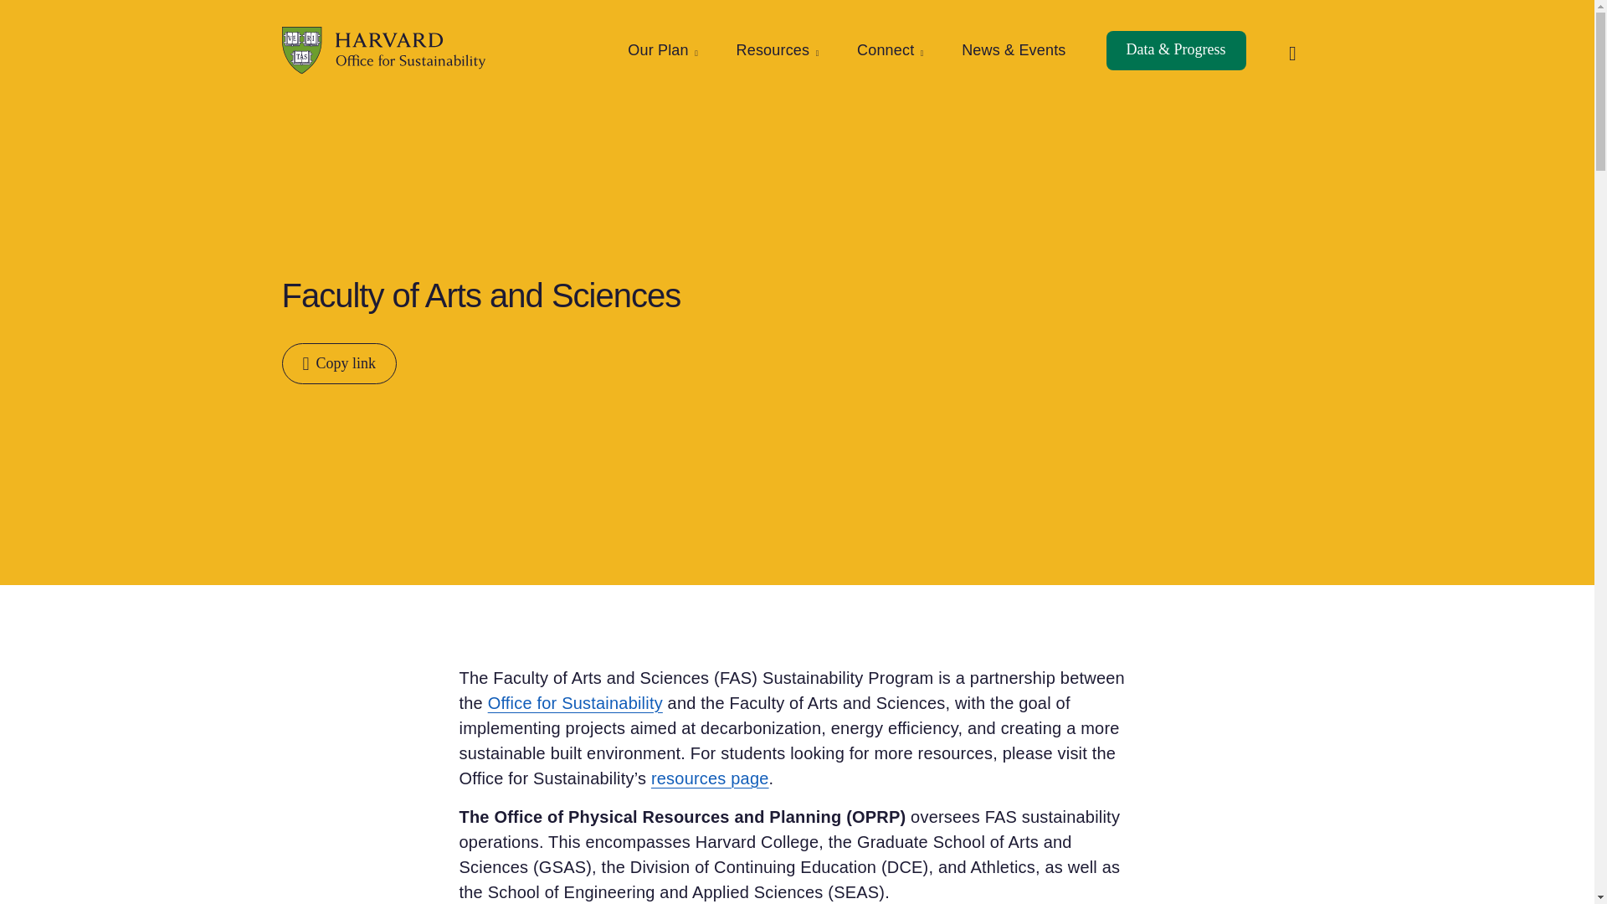  Describe the element at coordinates (776, 50) in the screenshot. I see `Toggle Sub-Menu` at that location.